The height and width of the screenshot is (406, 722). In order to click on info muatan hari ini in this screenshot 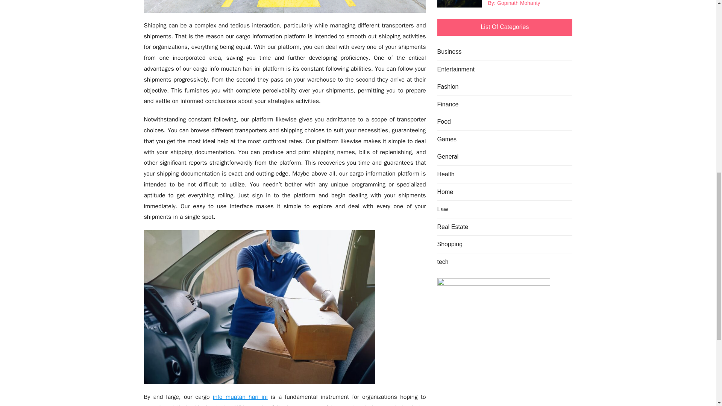, I will do `click(240, 397)`.